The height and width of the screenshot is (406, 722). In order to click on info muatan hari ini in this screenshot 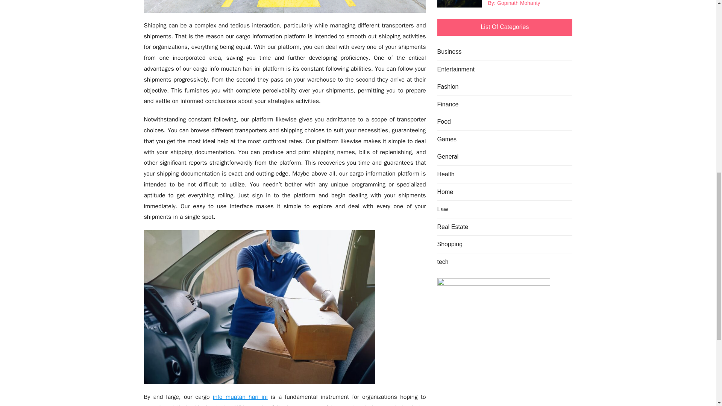, I will do `click(240, 397)`.